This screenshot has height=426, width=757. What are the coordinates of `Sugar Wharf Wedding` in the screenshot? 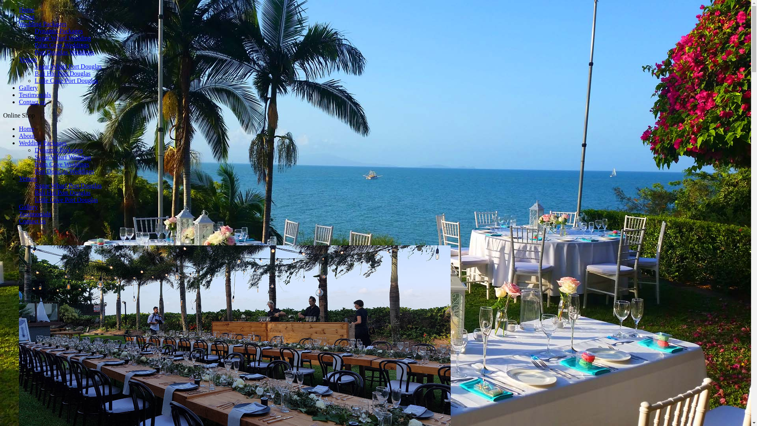 It's located at (63, 38).